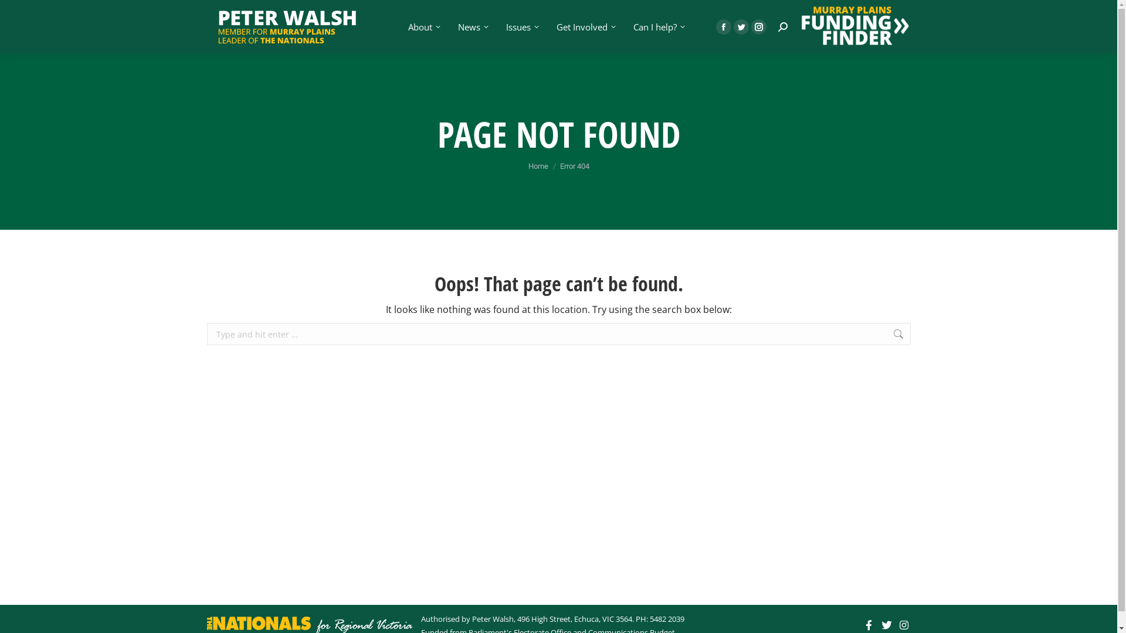  I want to click on News, so click(472, 27).